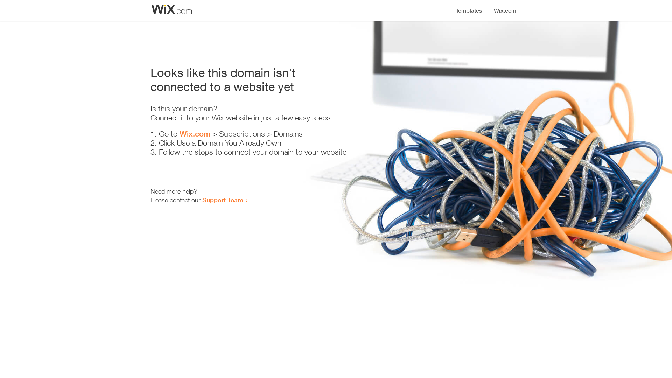 The height and width of the screenshot is (378, 672). Describe the element at coordinates (195, 134) in the screenshot. I see `Wix.com` at that location.